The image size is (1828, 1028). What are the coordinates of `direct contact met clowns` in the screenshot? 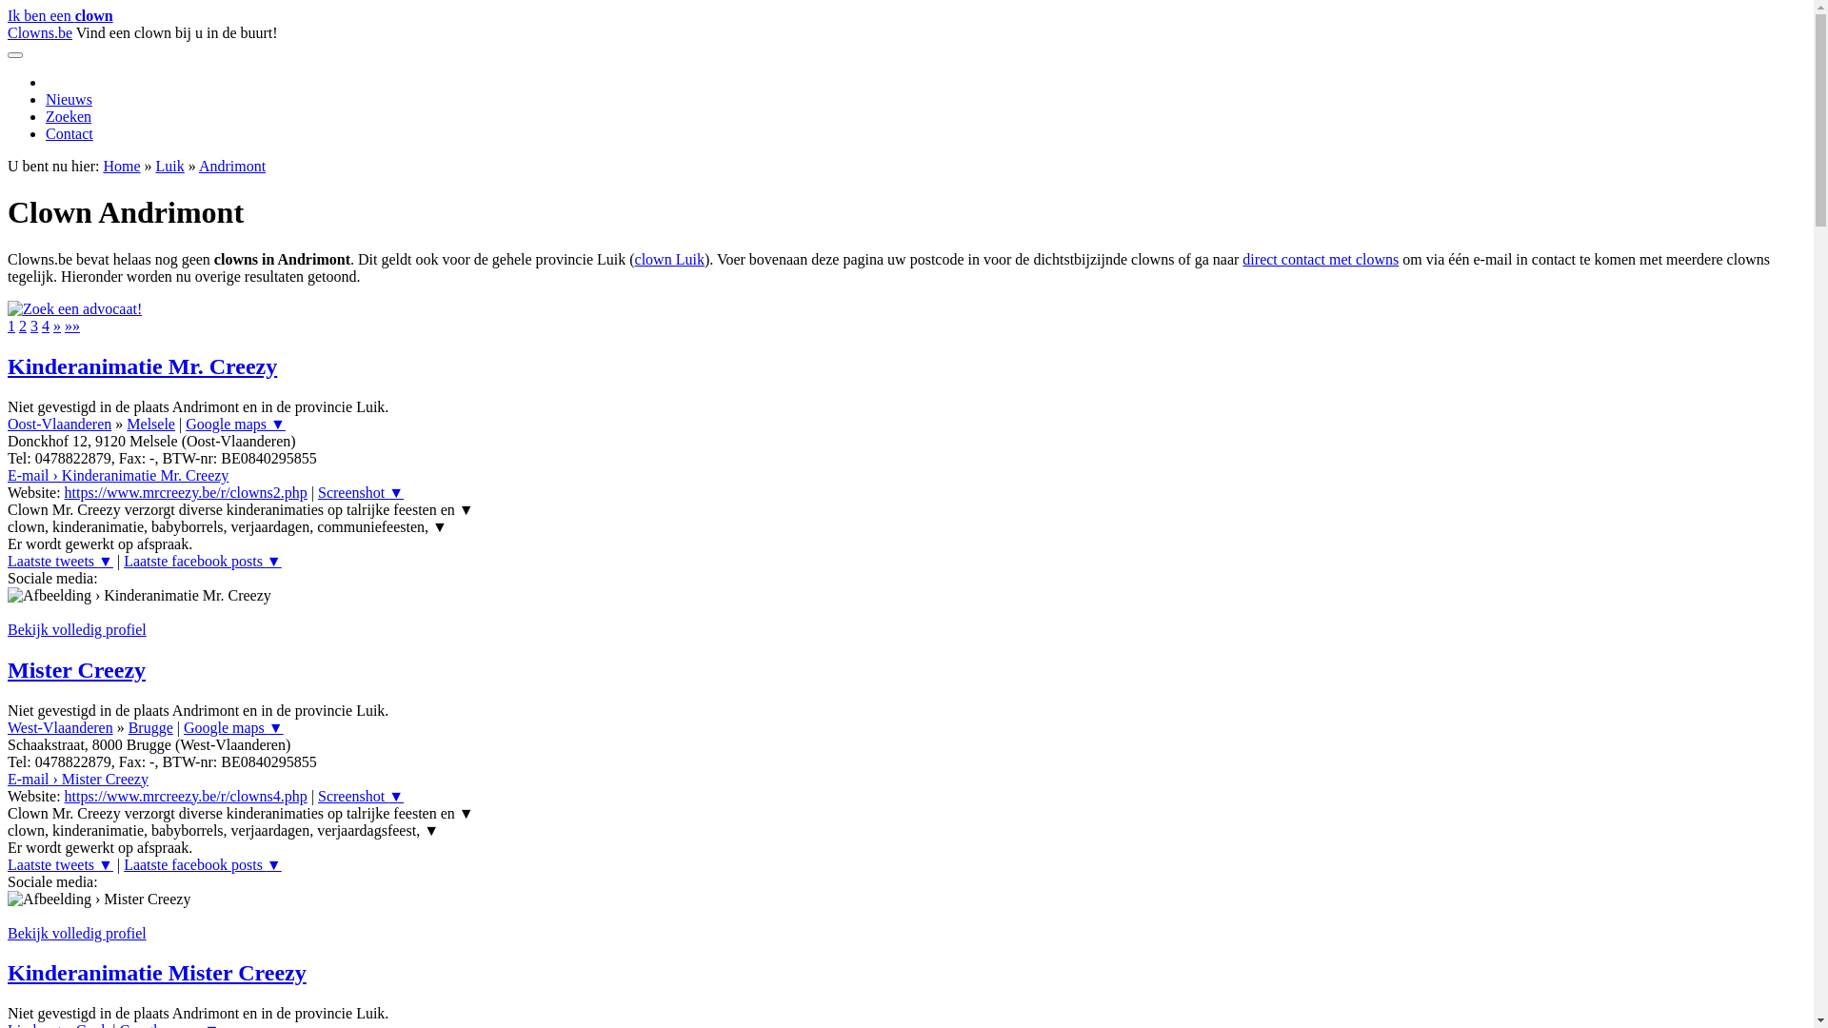 It's located at (1321, 259).